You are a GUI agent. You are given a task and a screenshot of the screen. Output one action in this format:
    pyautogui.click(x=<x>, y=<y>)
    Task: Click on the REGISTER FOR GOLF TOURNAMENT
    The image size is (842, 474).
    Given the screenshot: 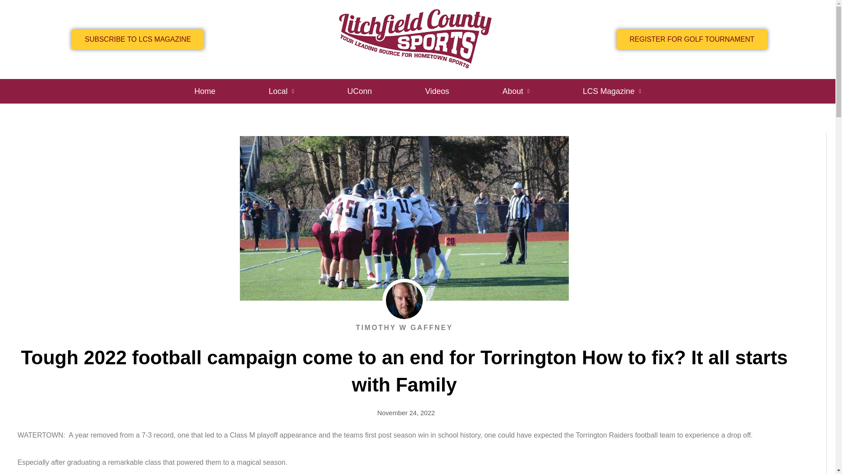 What is the action you would take?
    pyautogui.click(x=692, y=39)
    